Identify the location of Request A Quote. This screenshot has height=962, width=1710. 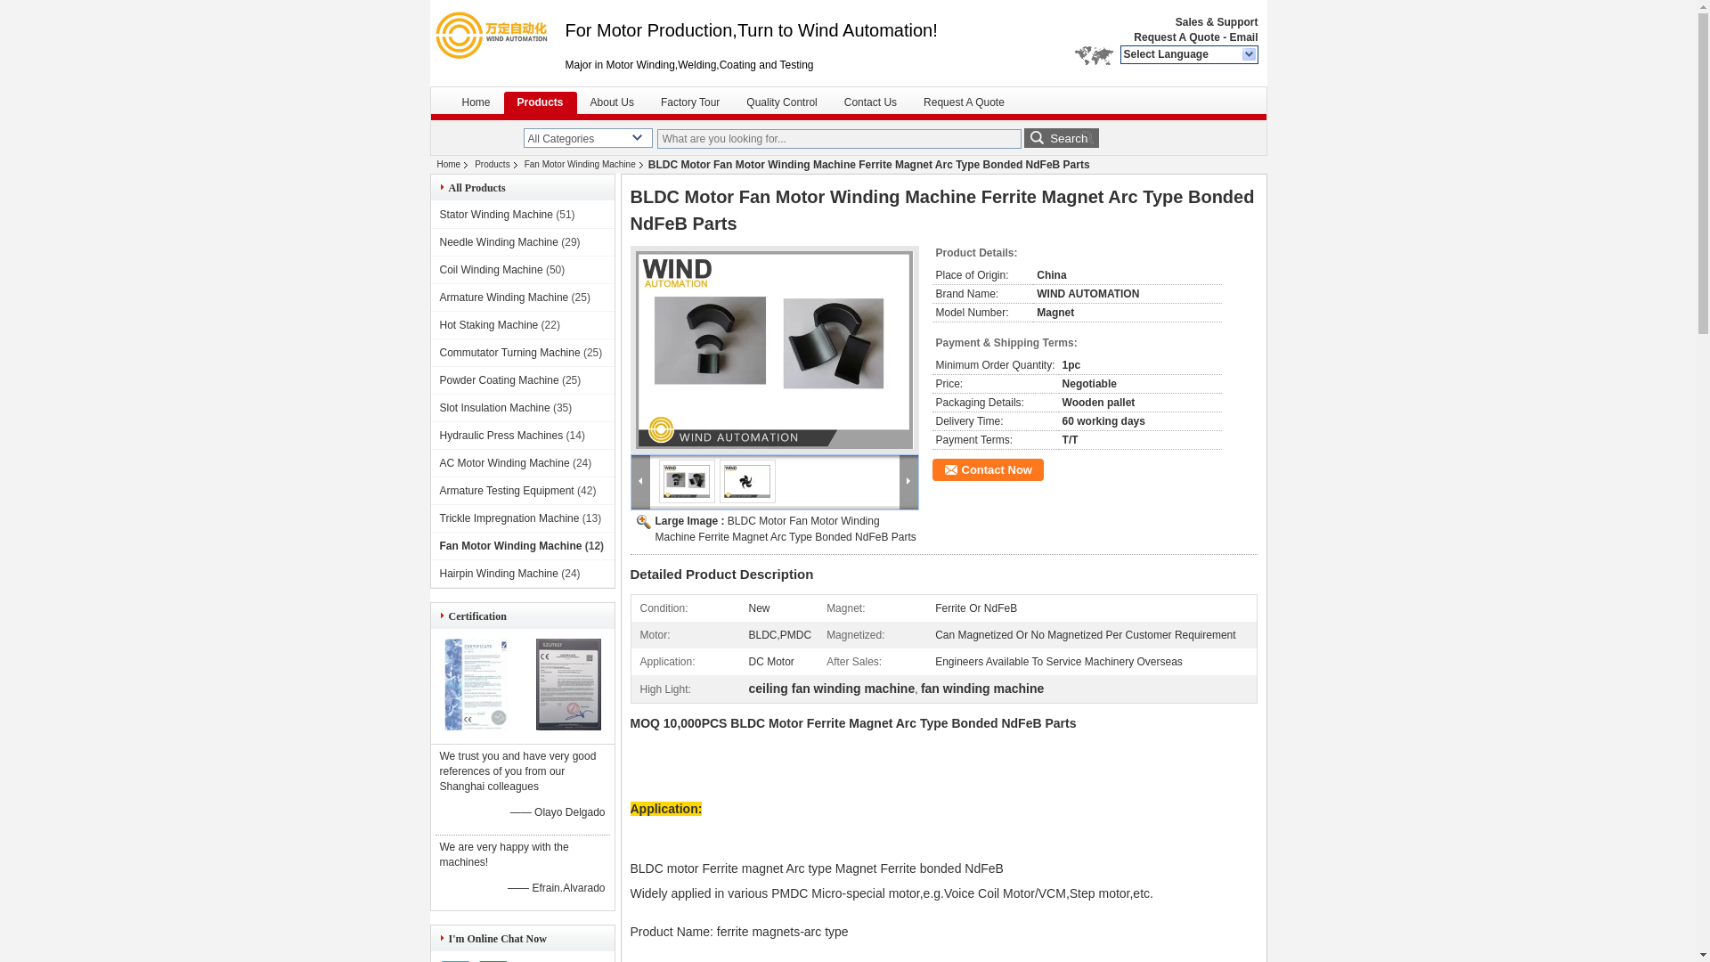
(1176, 37).